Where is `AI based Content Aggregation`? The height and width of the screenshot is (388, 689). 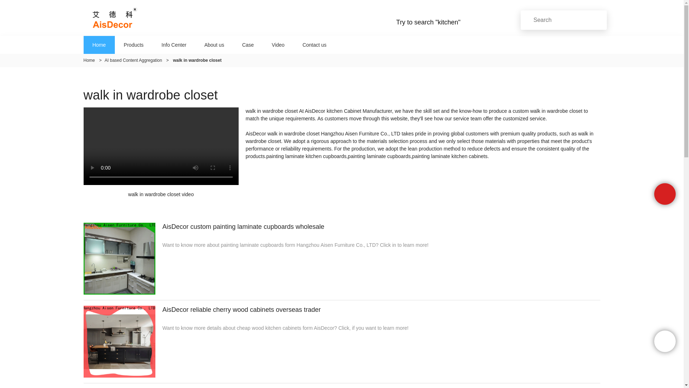
AI based Content Aggregation is located at coordinates (133, 60).